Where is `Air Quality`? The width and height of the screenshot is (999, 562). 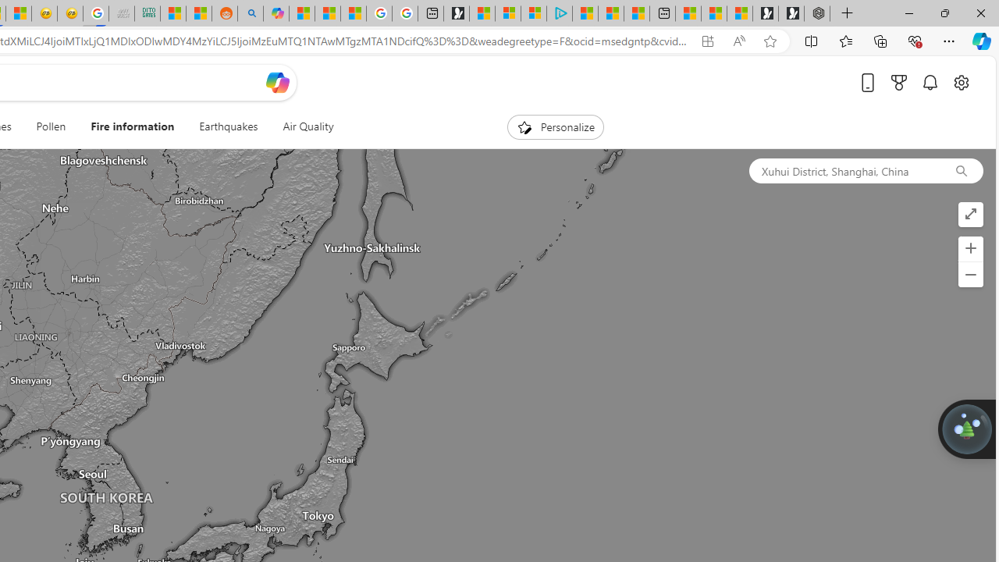
Air Quality is located at coordinates (301, 126).